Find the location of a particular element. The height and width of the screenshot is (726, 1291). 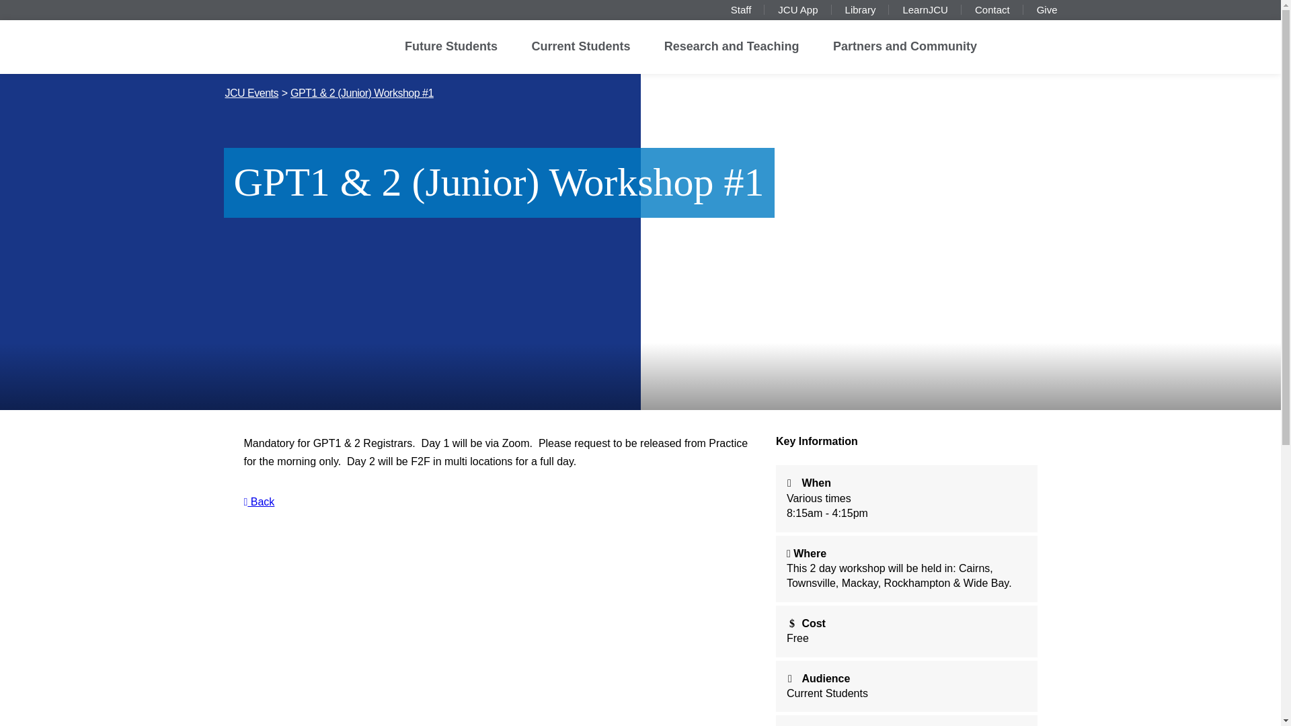

James Cook University Home is located at coordinates (284, 43).